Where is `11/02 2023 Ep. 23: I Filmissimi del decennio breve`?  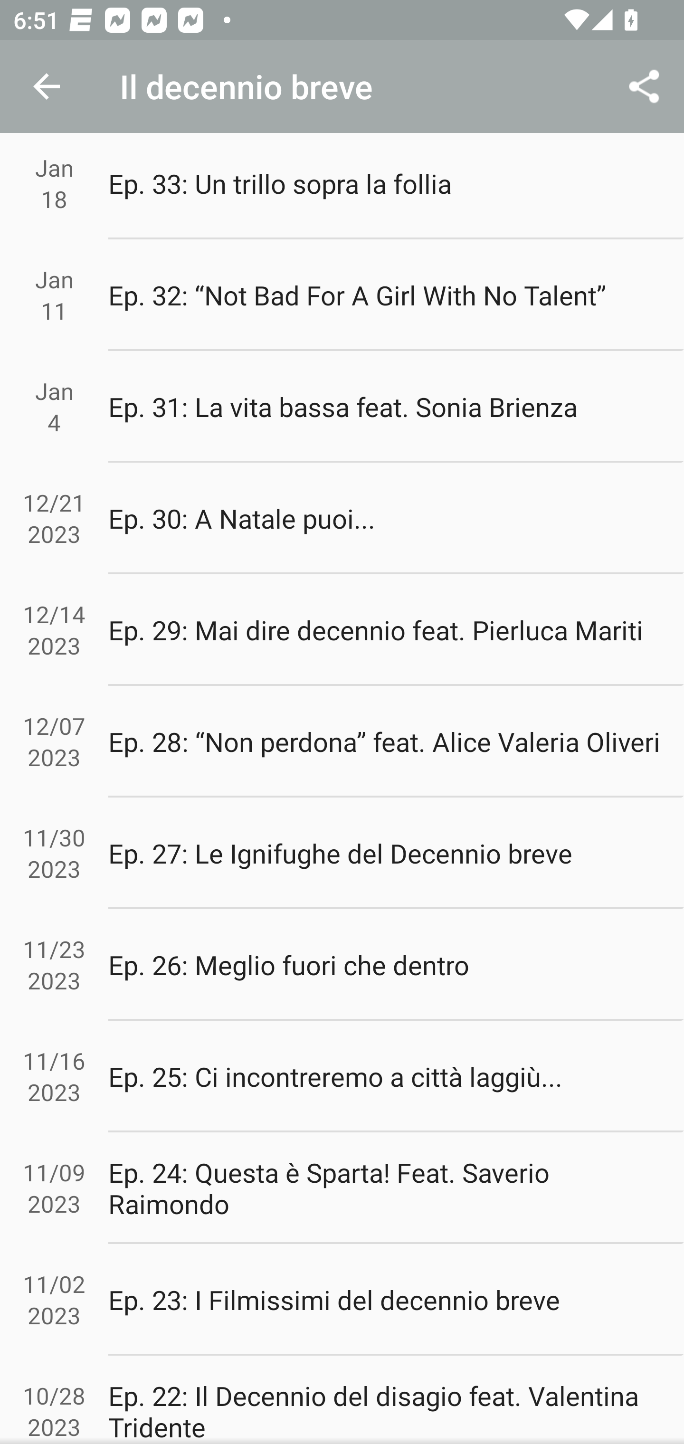
11/02 2023 Ep. 23: I Filmissimi del decennio breve is located at coordinates (342, 1300).